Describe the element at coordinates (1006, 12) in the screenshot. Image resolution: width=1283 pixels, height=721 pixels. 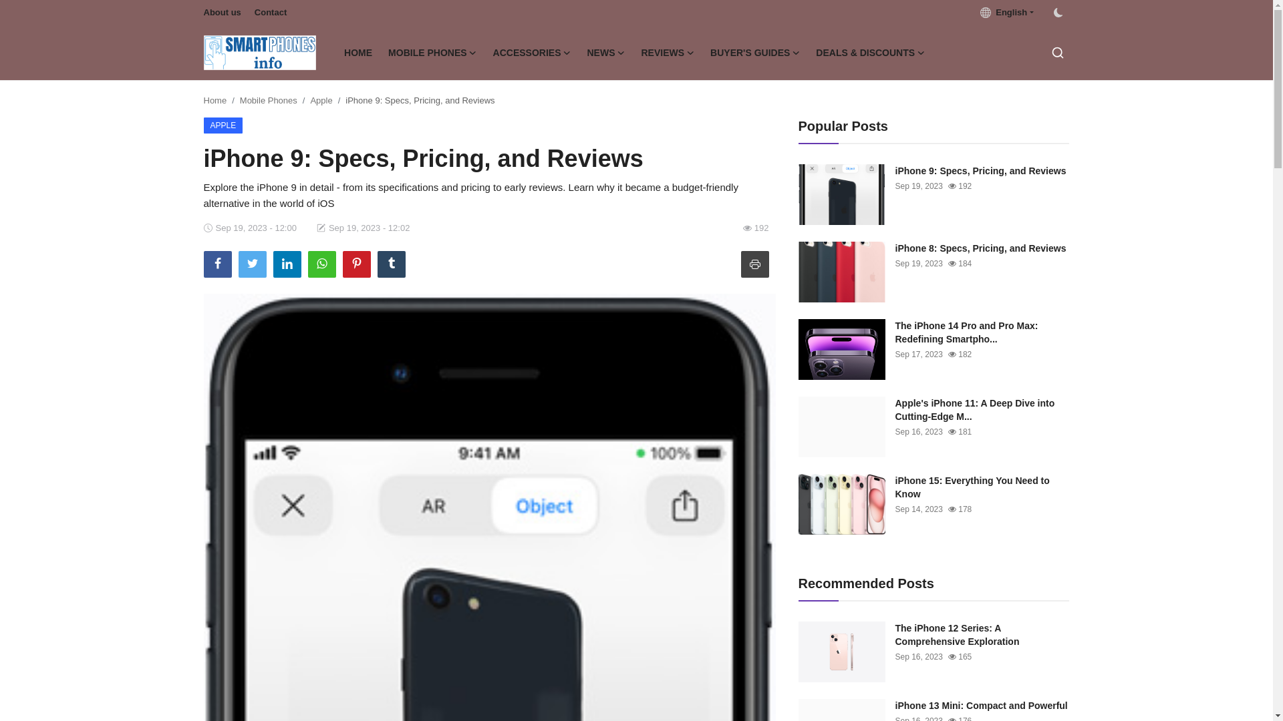
I see `  English` at that location.